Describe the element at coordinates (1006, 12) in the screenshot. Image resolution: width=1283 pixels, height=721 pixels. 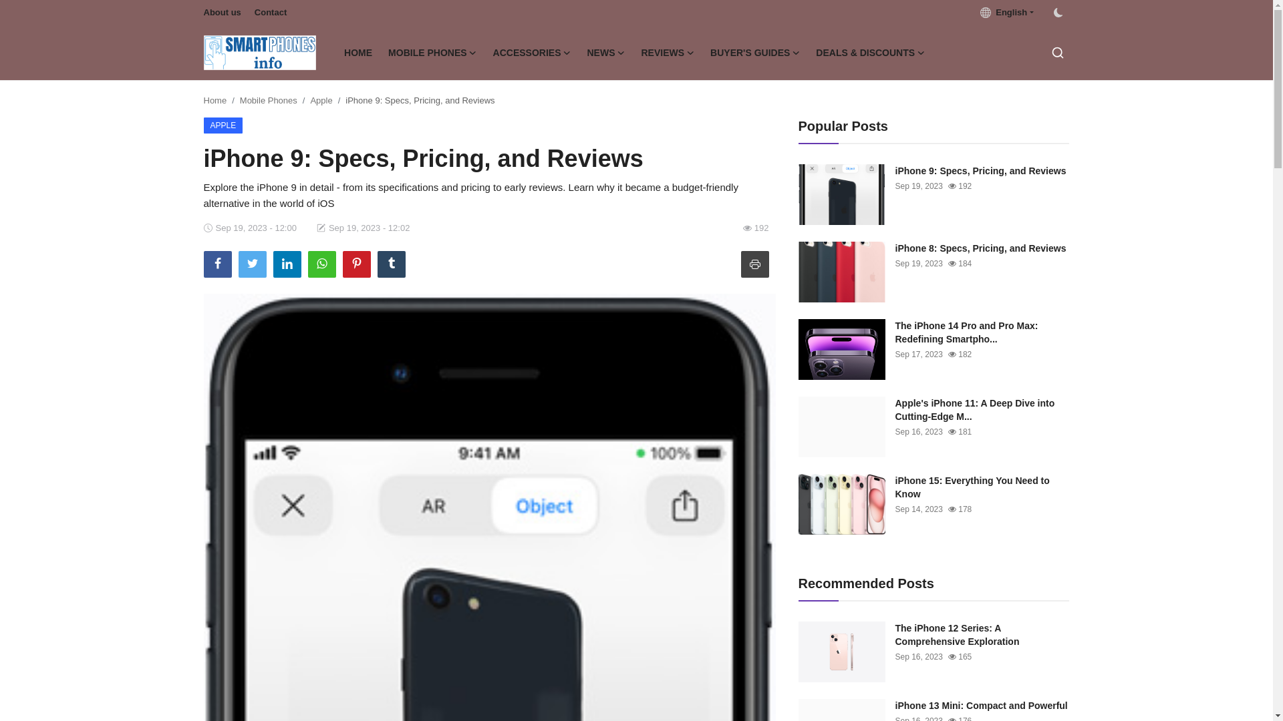
I see `  English` at that location.